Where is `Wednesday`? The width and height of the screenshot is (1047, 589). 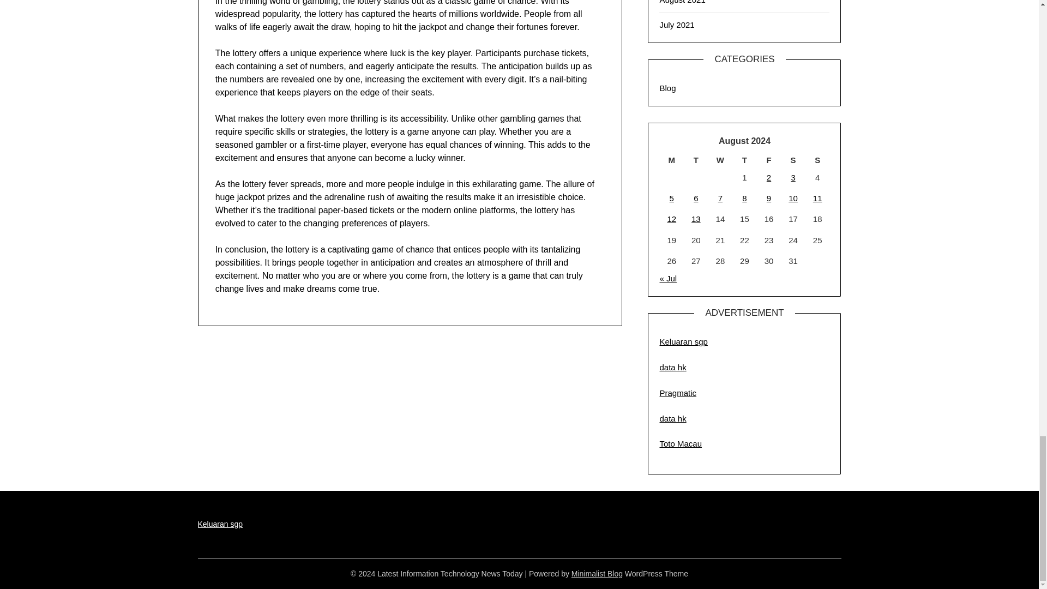 Wednesday is located at coordinates (721, 160).